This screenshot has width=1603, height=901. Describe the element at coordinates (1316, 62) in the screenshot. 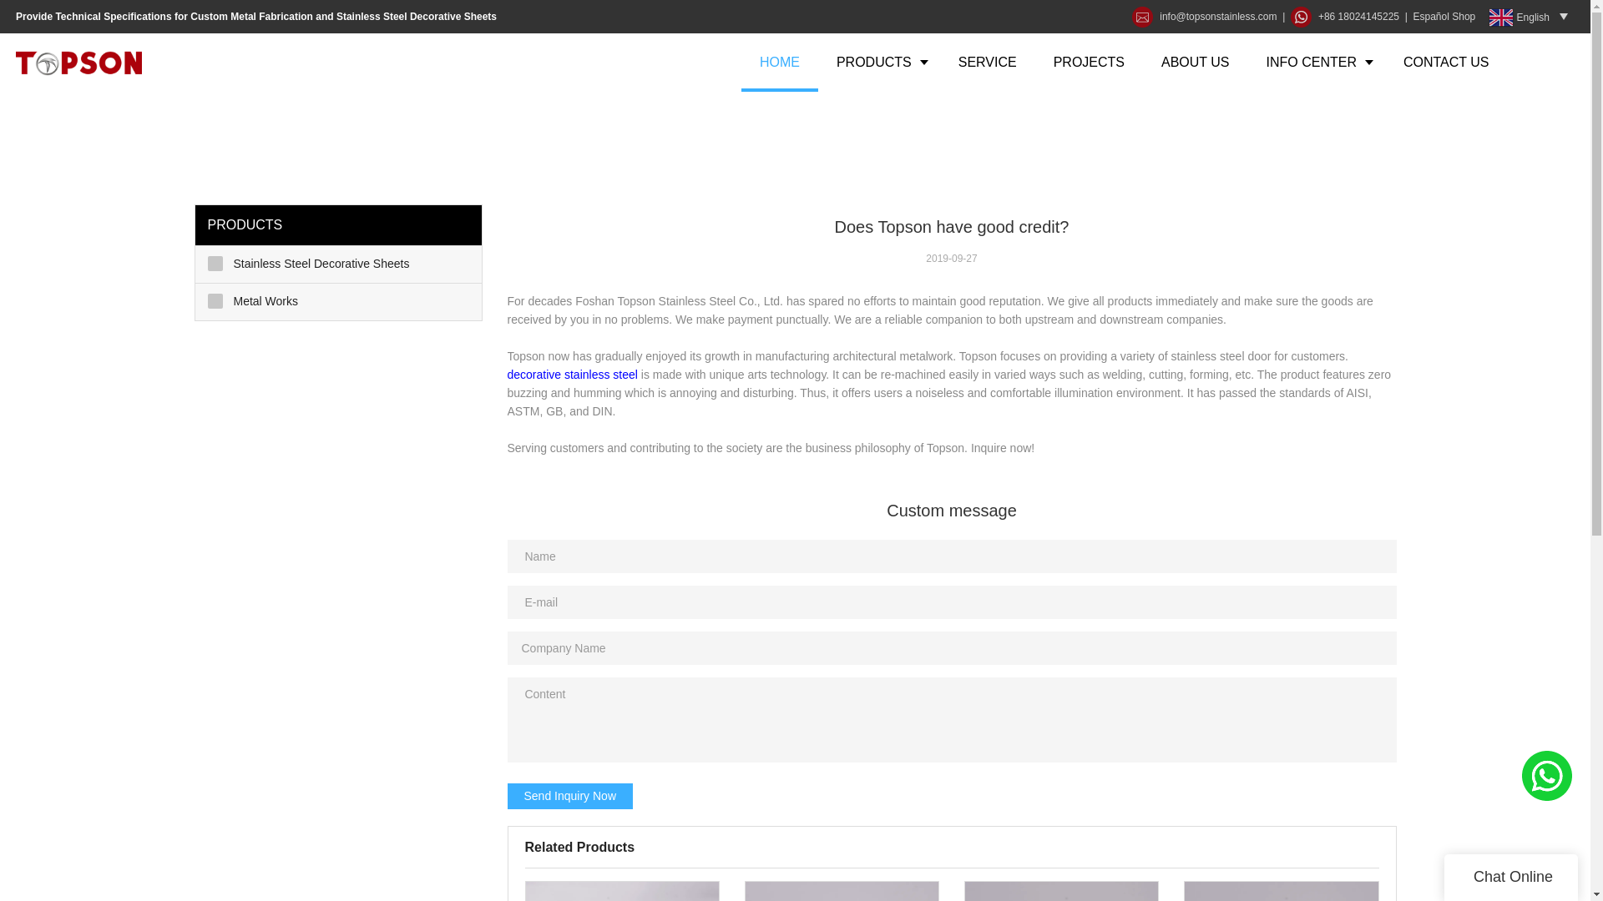

I see `INFO CENTER` at that location.